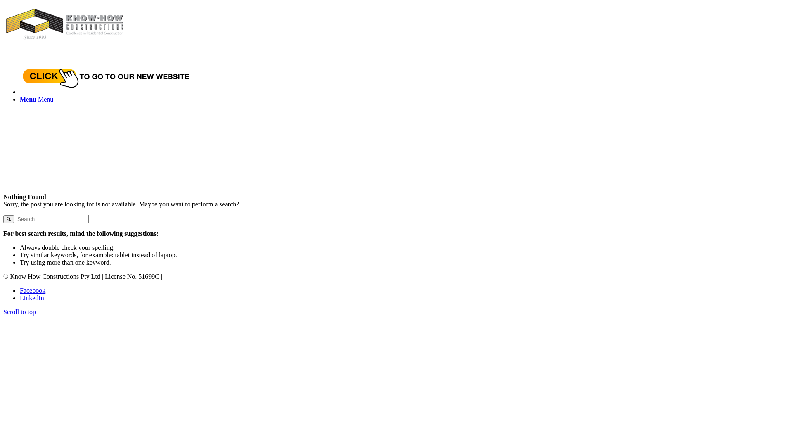 The width and height of the screenshot is (793, 446). Describe the element at coordinates (20, 312) in the screenshot. I see `Scroll to top` at that location.